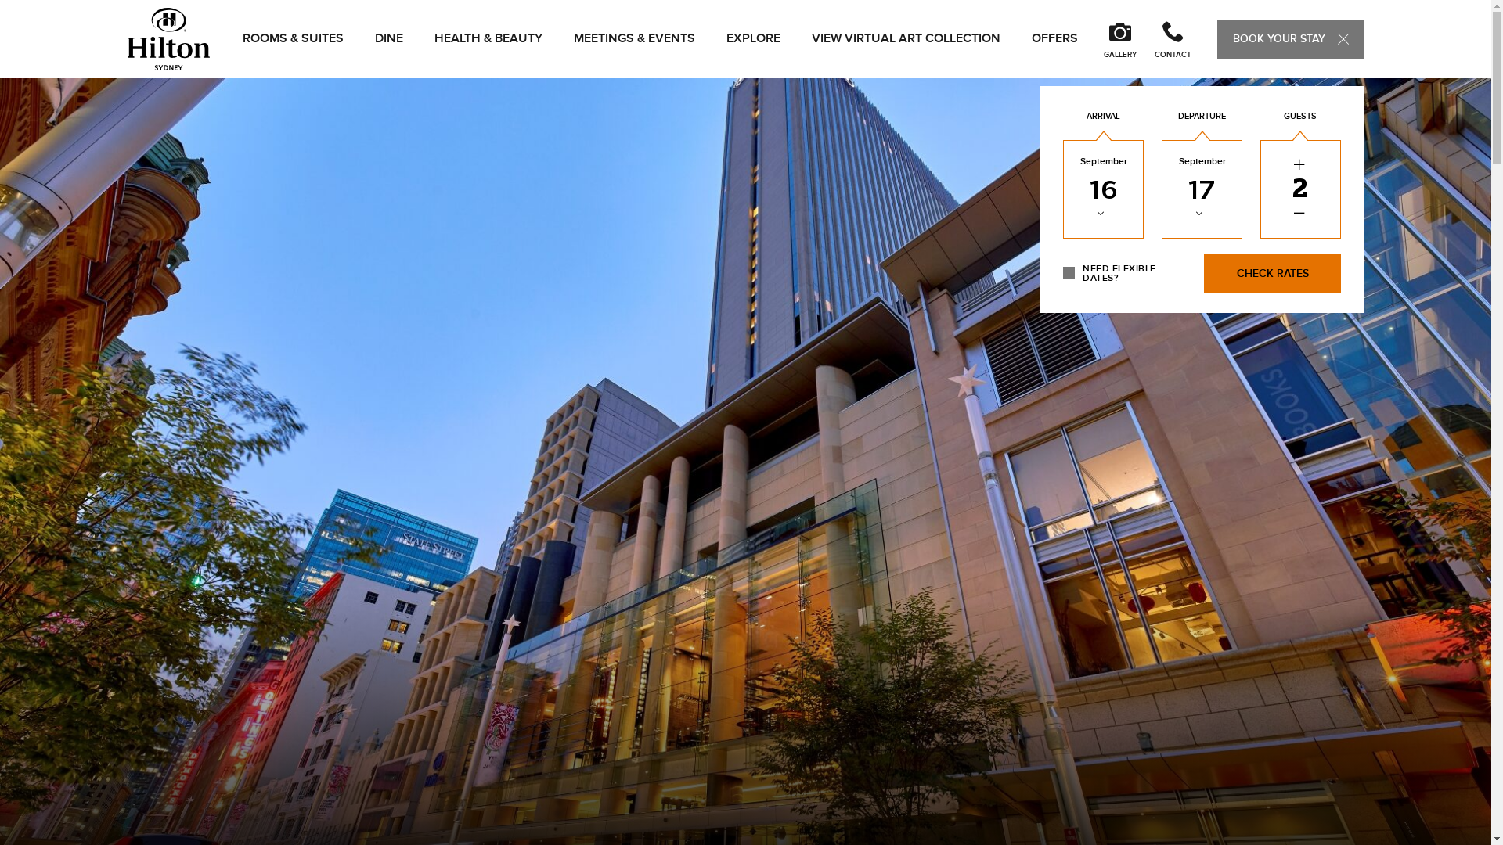 This screenshot has height=845, width=1503. Describe the element at coordinates (1119, 39) in the screenshot. I see `GALLERY` at that location.